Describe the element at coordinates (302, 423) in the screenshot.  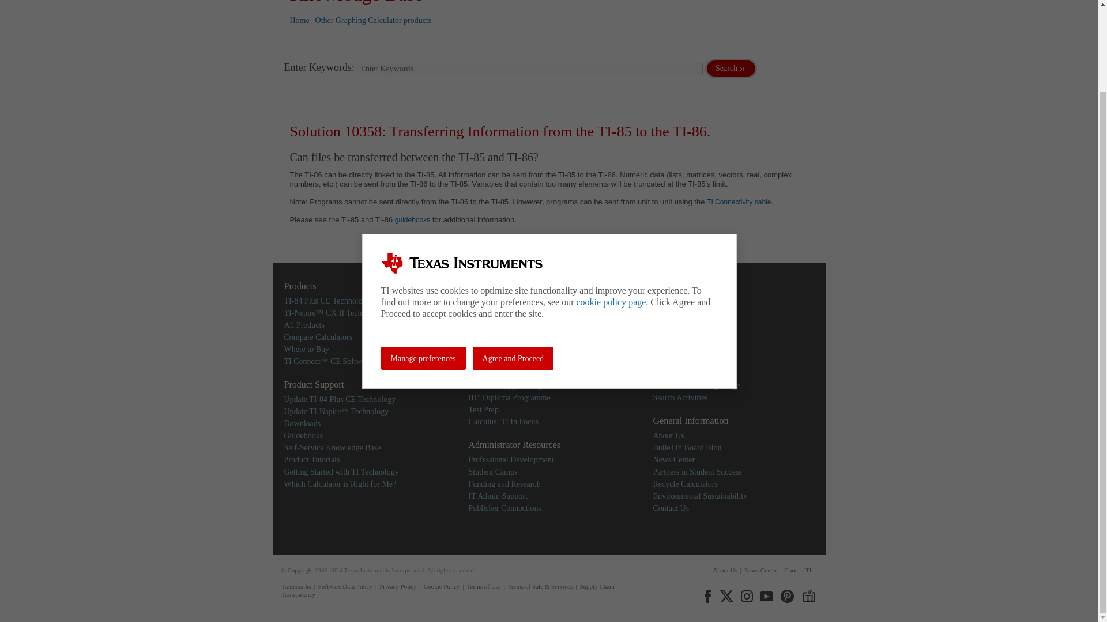
I see `Downloads` at that location.